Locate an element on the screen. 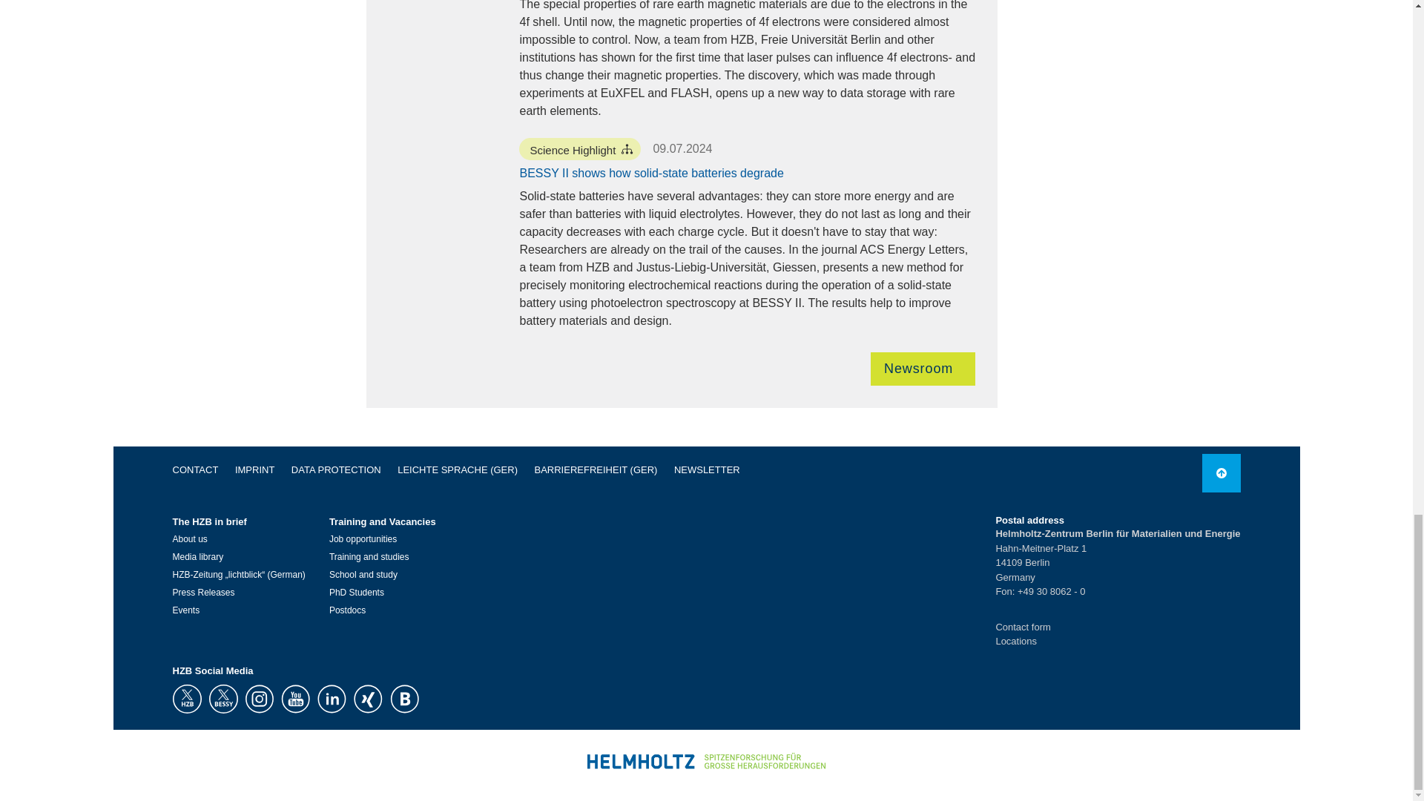 The width and height of the screenshot is (1424, 801). HZB Instagram is located at coordinates (259, 699).